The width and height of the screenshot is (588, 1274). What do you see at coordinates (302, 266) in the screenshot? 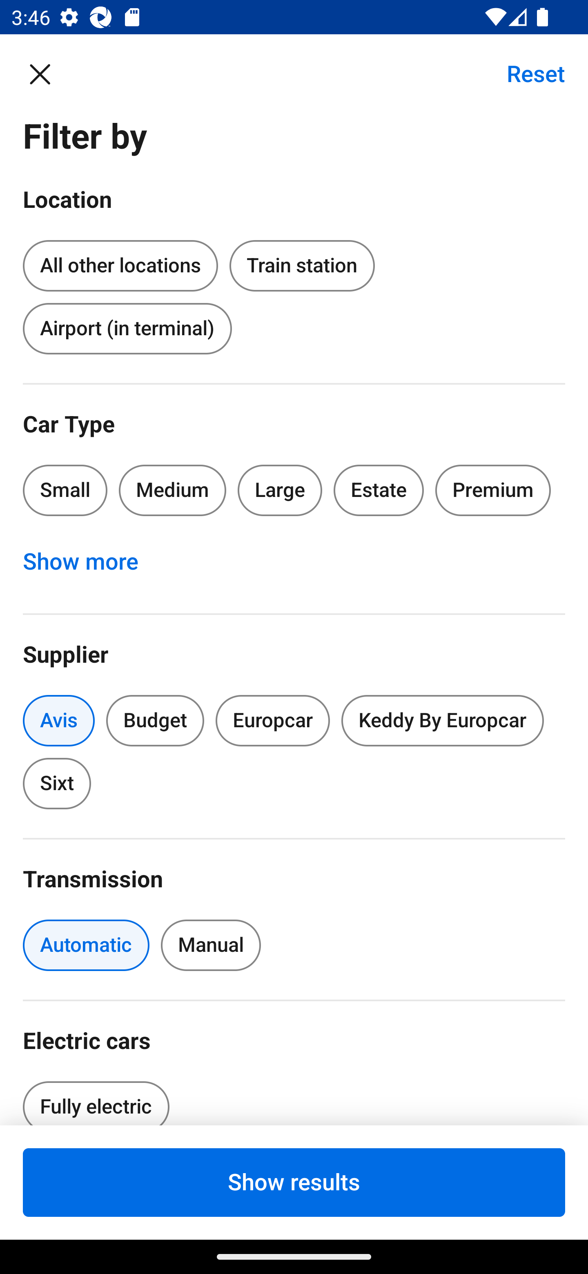
I see `Train station` at bounding box center [302, 266].